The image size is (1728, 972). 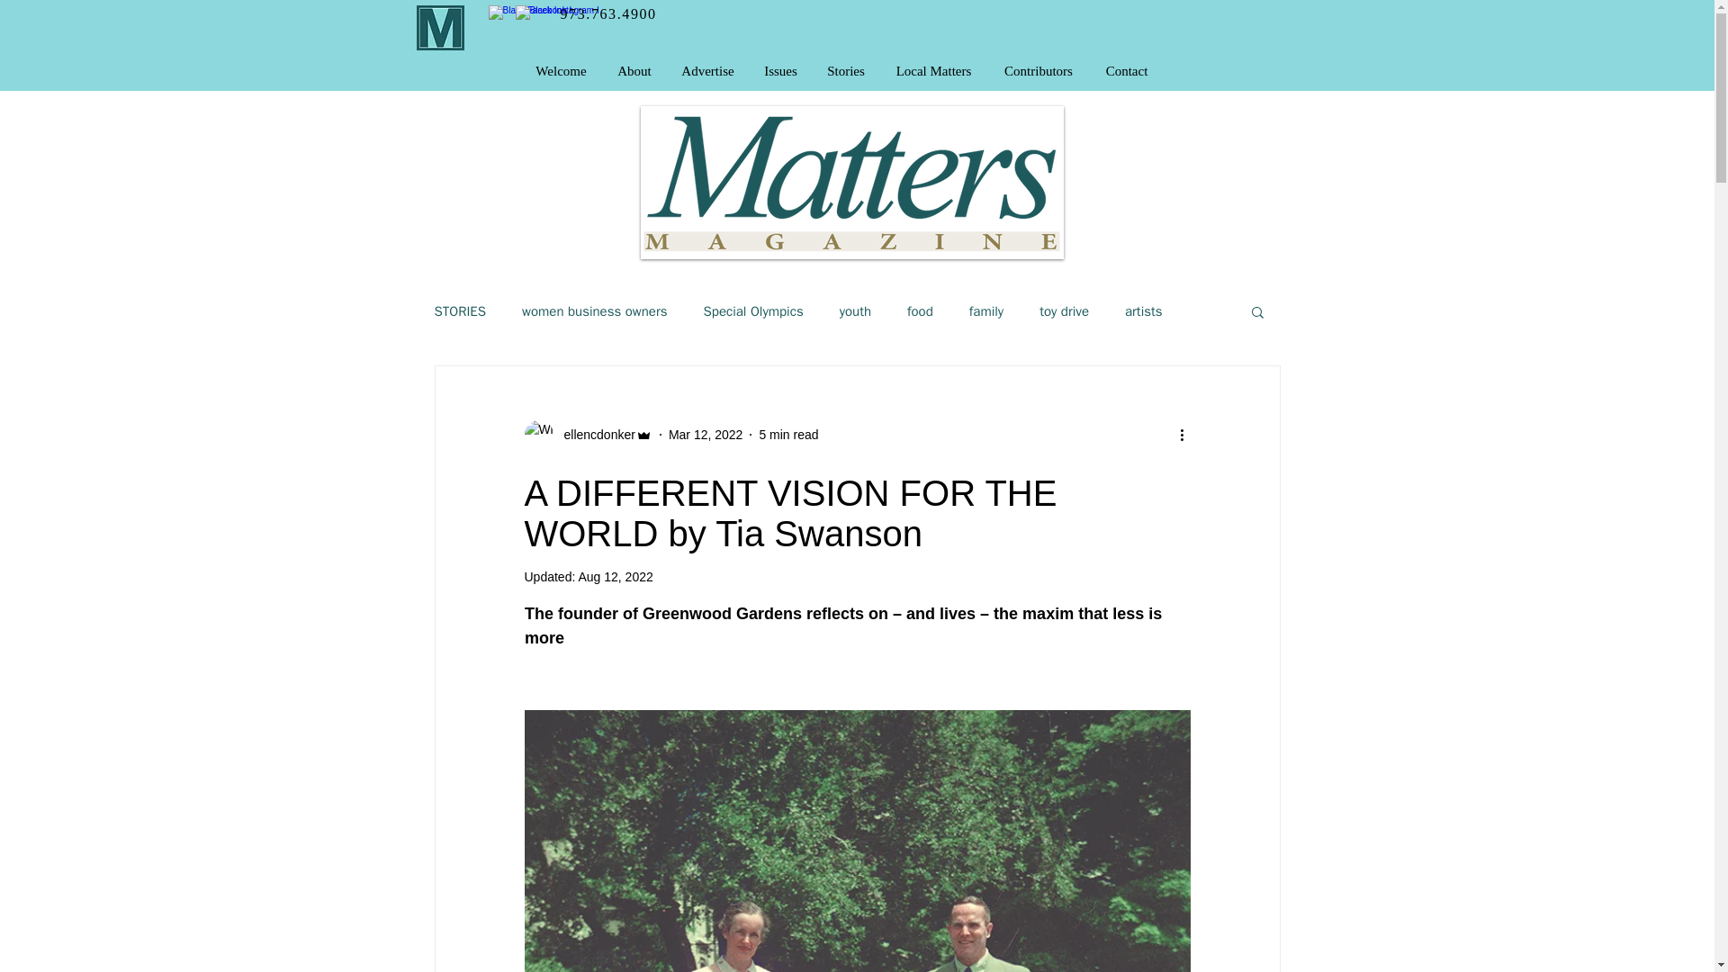 What do you see at coordinates (634, 70) in the screenshot?
I see `About` at bounding box center [634, 70].